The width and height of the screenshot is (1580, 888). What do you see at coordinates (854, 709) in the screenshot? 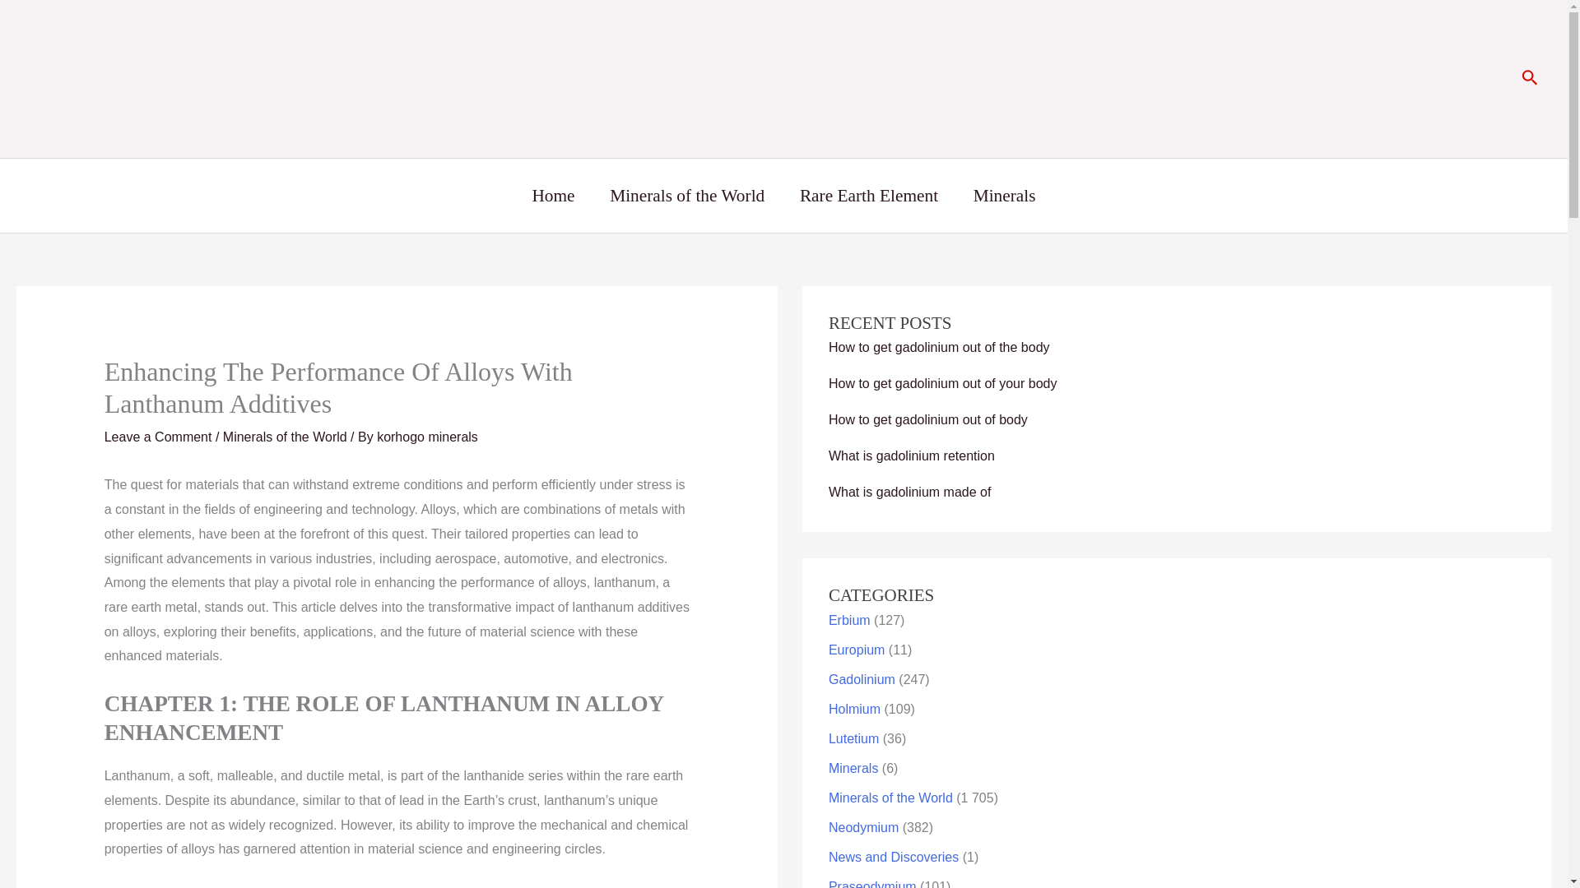
I see `Holmium` at bounding box center [854, 709].